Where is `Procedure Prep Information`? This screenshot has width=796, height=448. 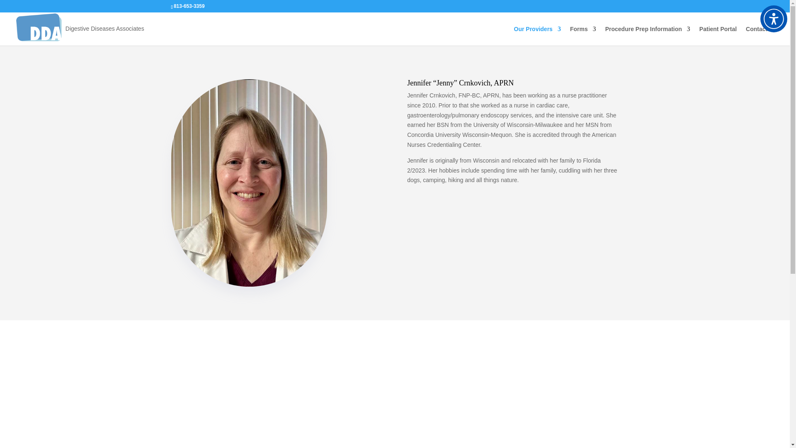
Procedure Prep Information is located at coordinates (648, 36).